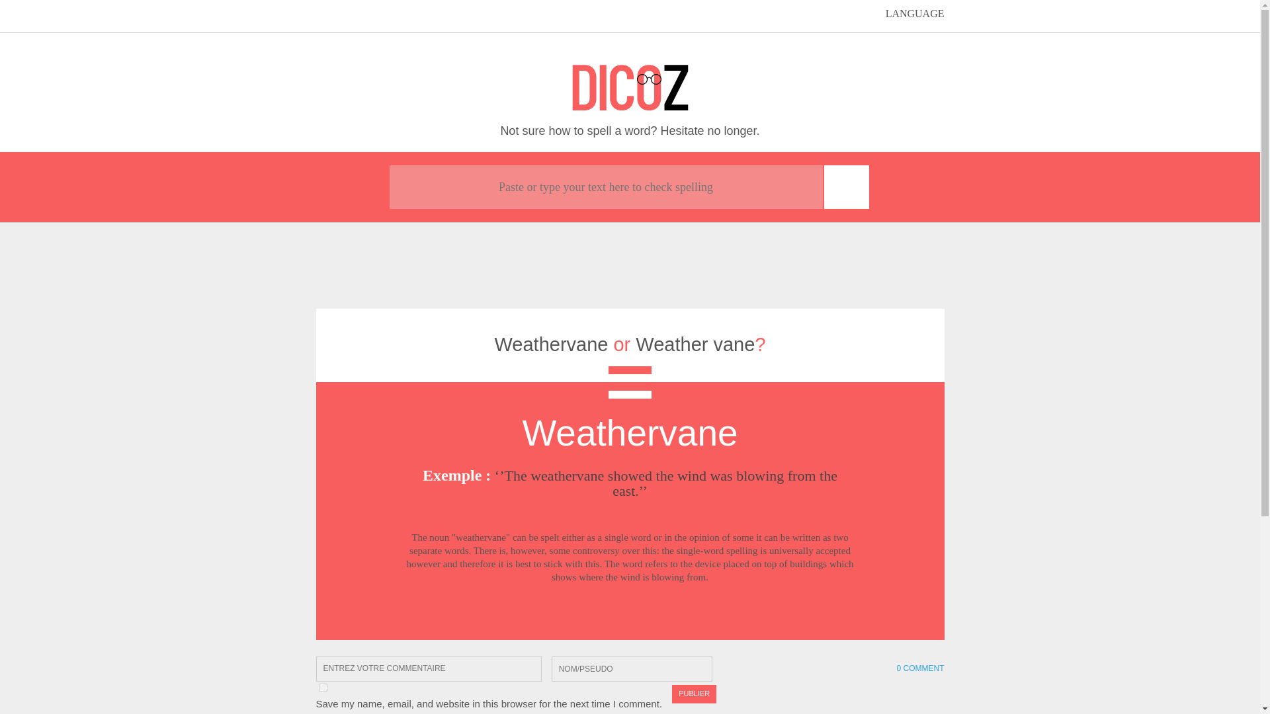 The width and height of the screenshot is (1270, 714). I want to click on yes, so click(323, 688).